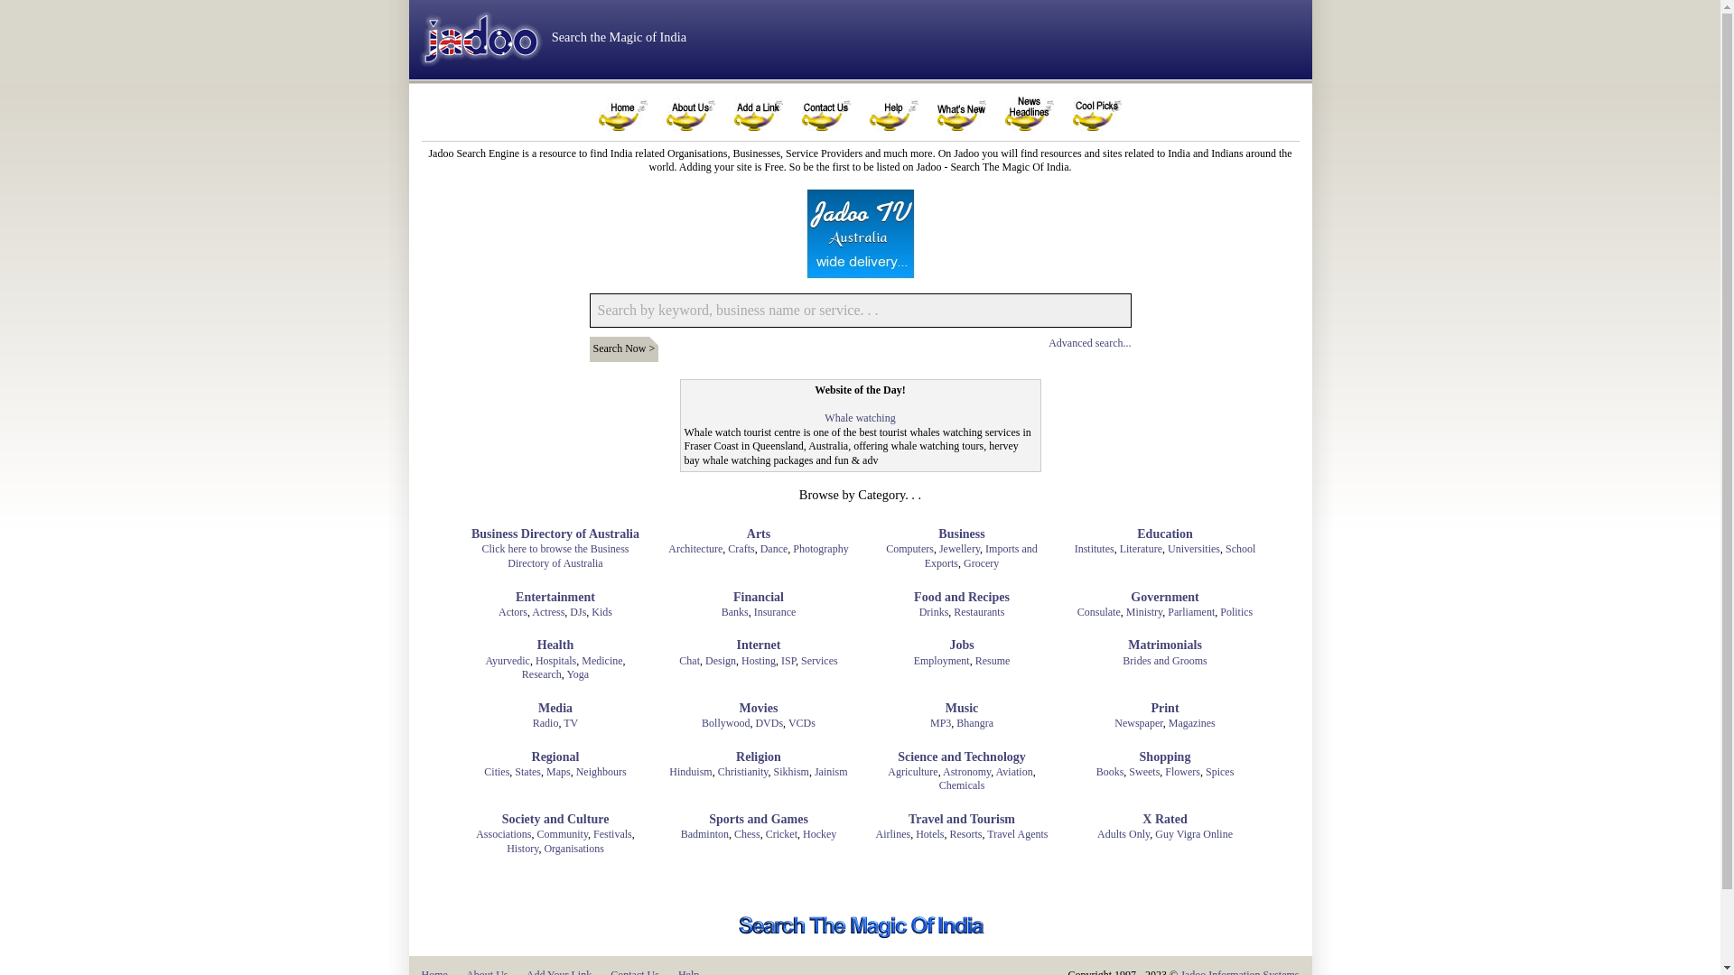 This screenshot has width=1734, height=975. I want to click on Resorts, so click(965, 834).